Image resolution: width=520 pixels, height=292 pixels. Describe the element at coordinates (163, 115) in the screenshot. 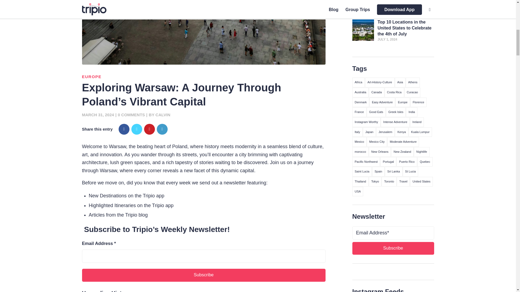

I see `Posts by Calvin` at that location.